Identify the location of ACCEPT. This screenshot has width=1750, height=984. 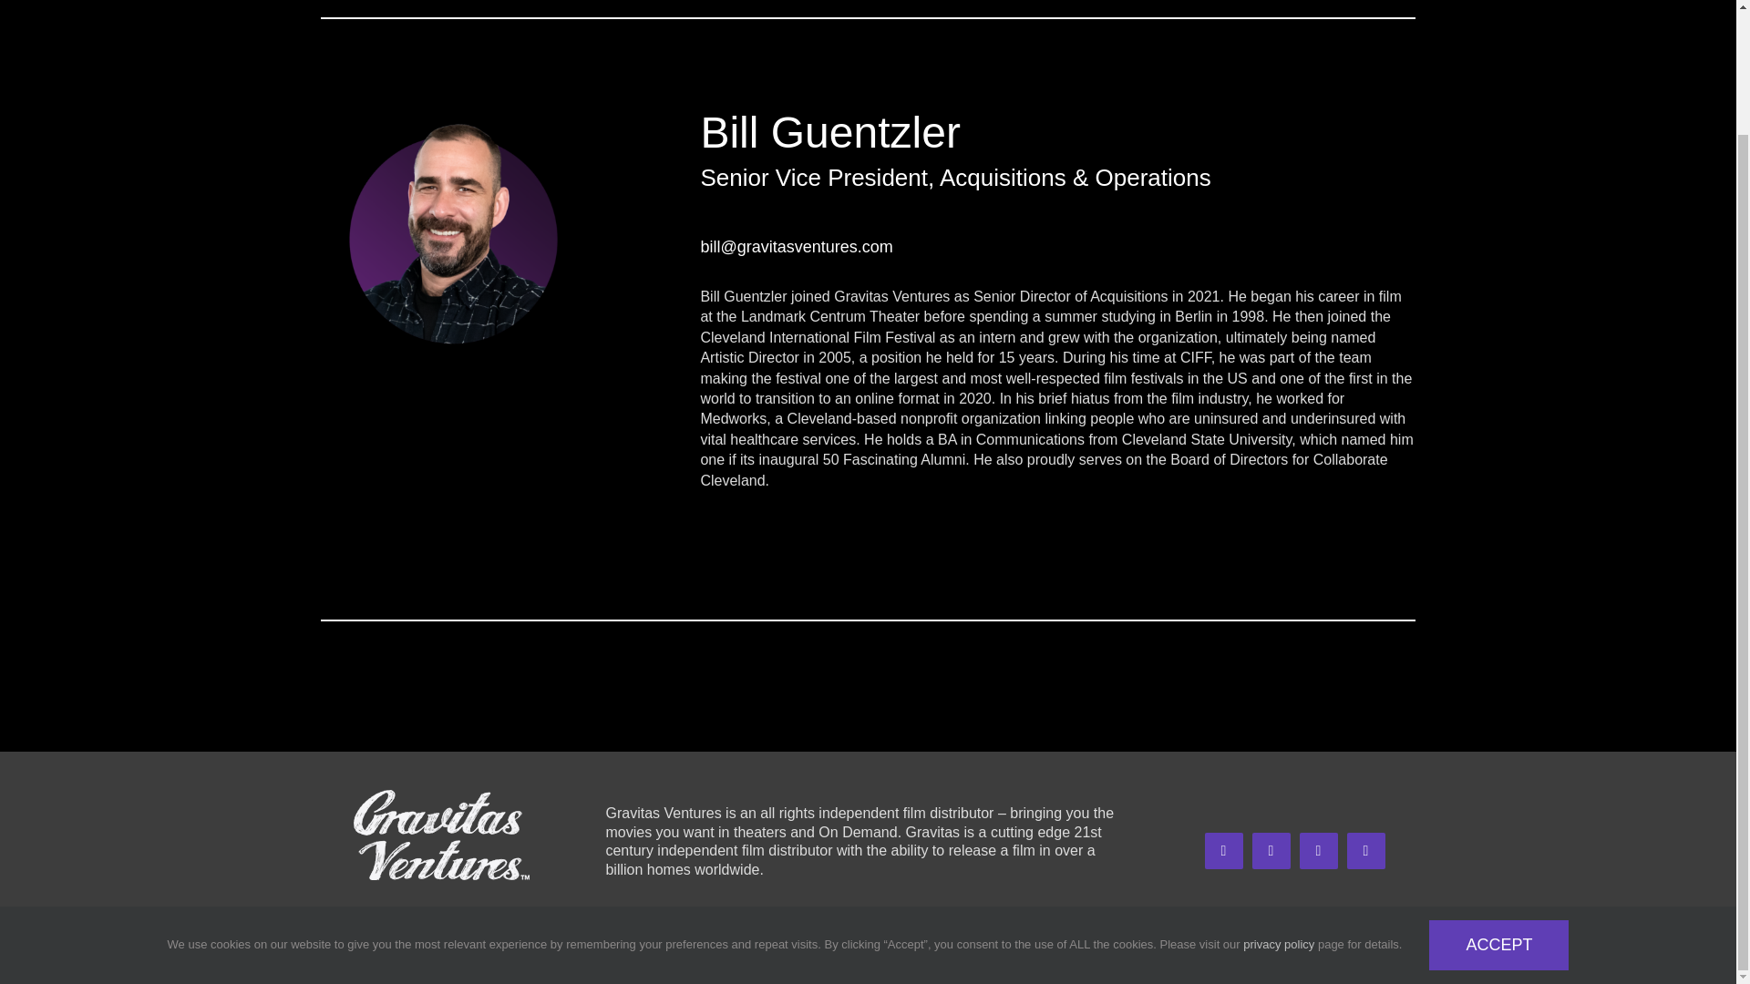
(1498, 804).